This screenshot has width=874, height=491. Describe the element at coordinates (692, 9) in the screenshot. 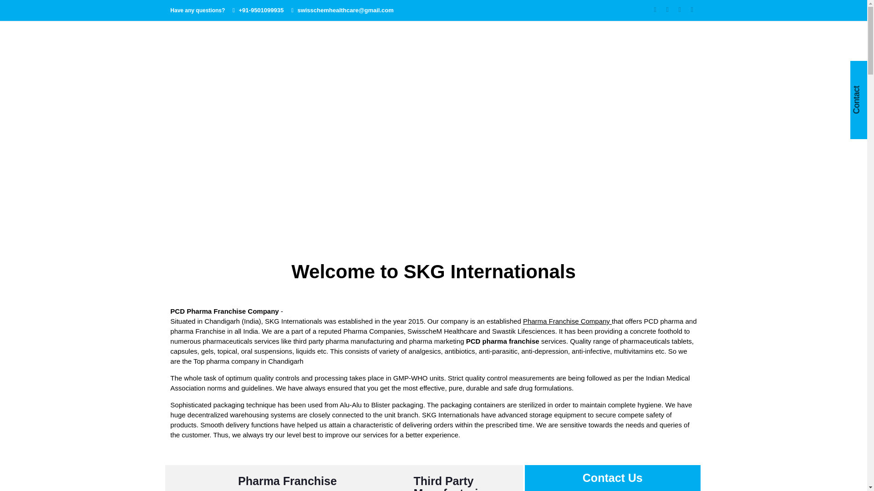

I see `Pinterest` at that location.